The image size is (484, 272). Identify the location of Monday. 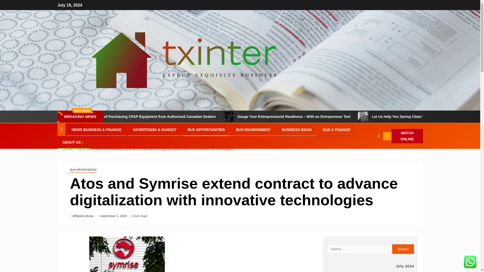
(333, 271).